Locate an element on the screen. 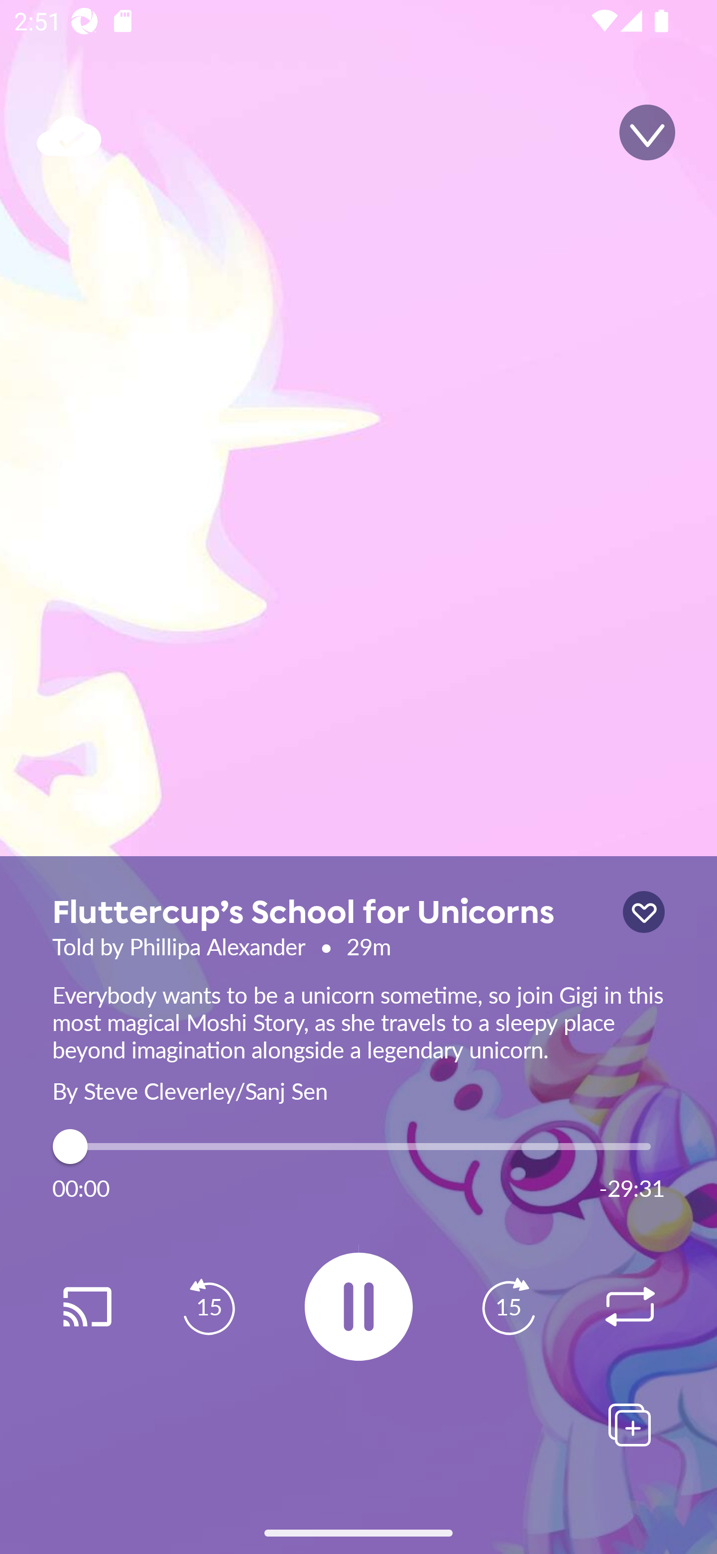  Add To Playlists is located at coordinates (629, 1424).